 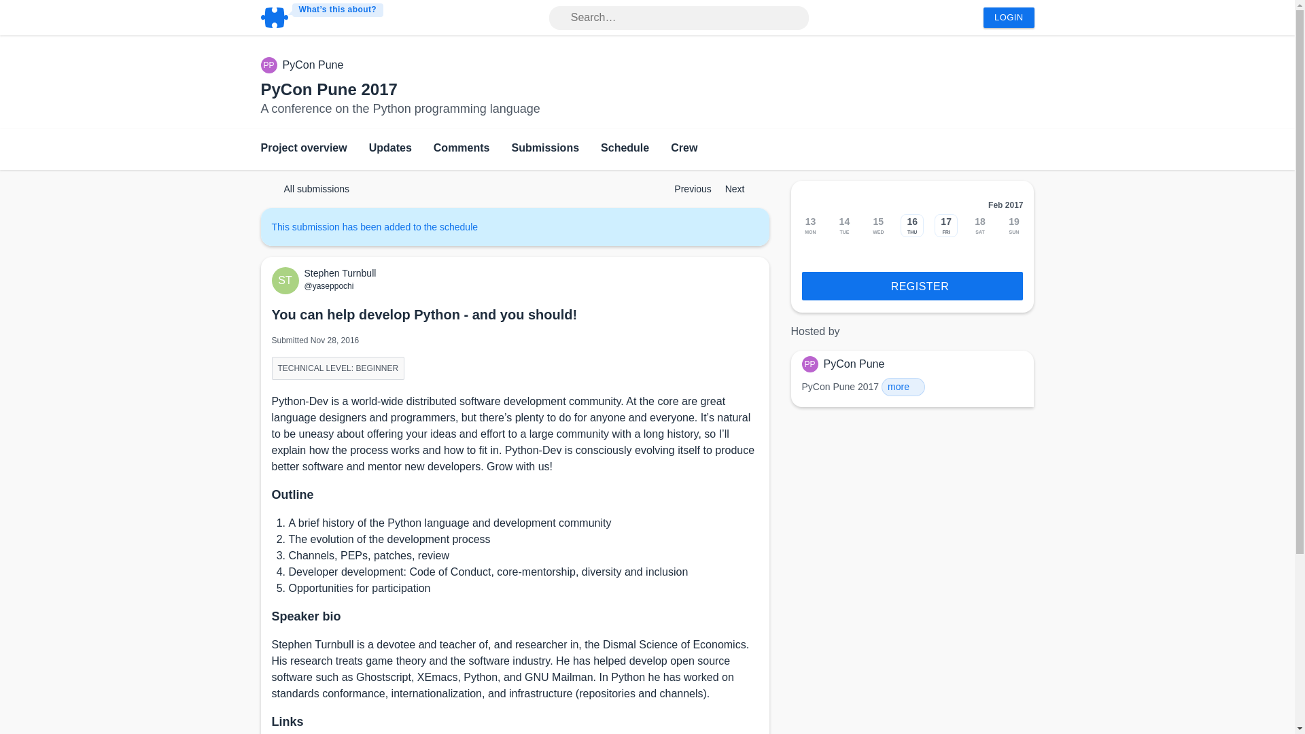 What do you see at coordinates (306, 616) in the screenshot?
I see `Speaker bio` at bounding box center [306, 616].